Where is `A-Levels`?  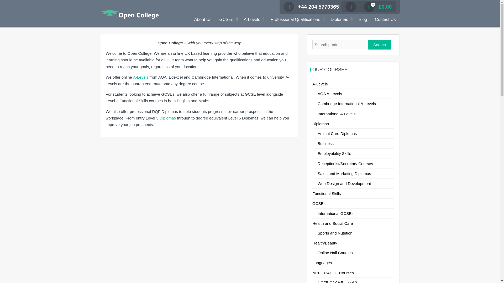
A-Levels is located at coordinates (253, 20).